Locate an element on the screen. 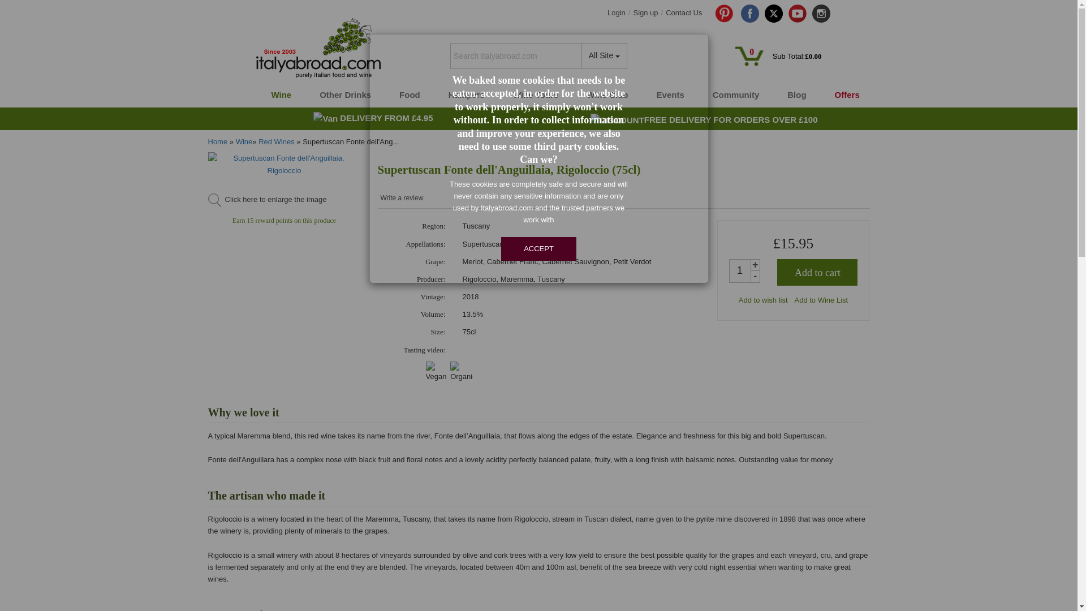 Image resolution: width=1086 pixels, height=611 pixels. Sign up is located at coordinates (645, 12).